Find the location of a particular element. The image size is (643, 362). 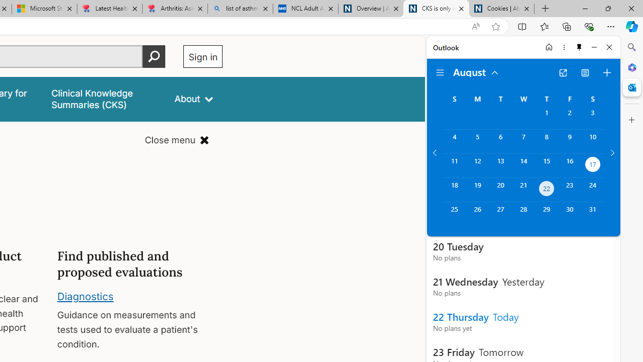

Thursday, August 22, 2024. Today.  is located at coordinates (547, 190).